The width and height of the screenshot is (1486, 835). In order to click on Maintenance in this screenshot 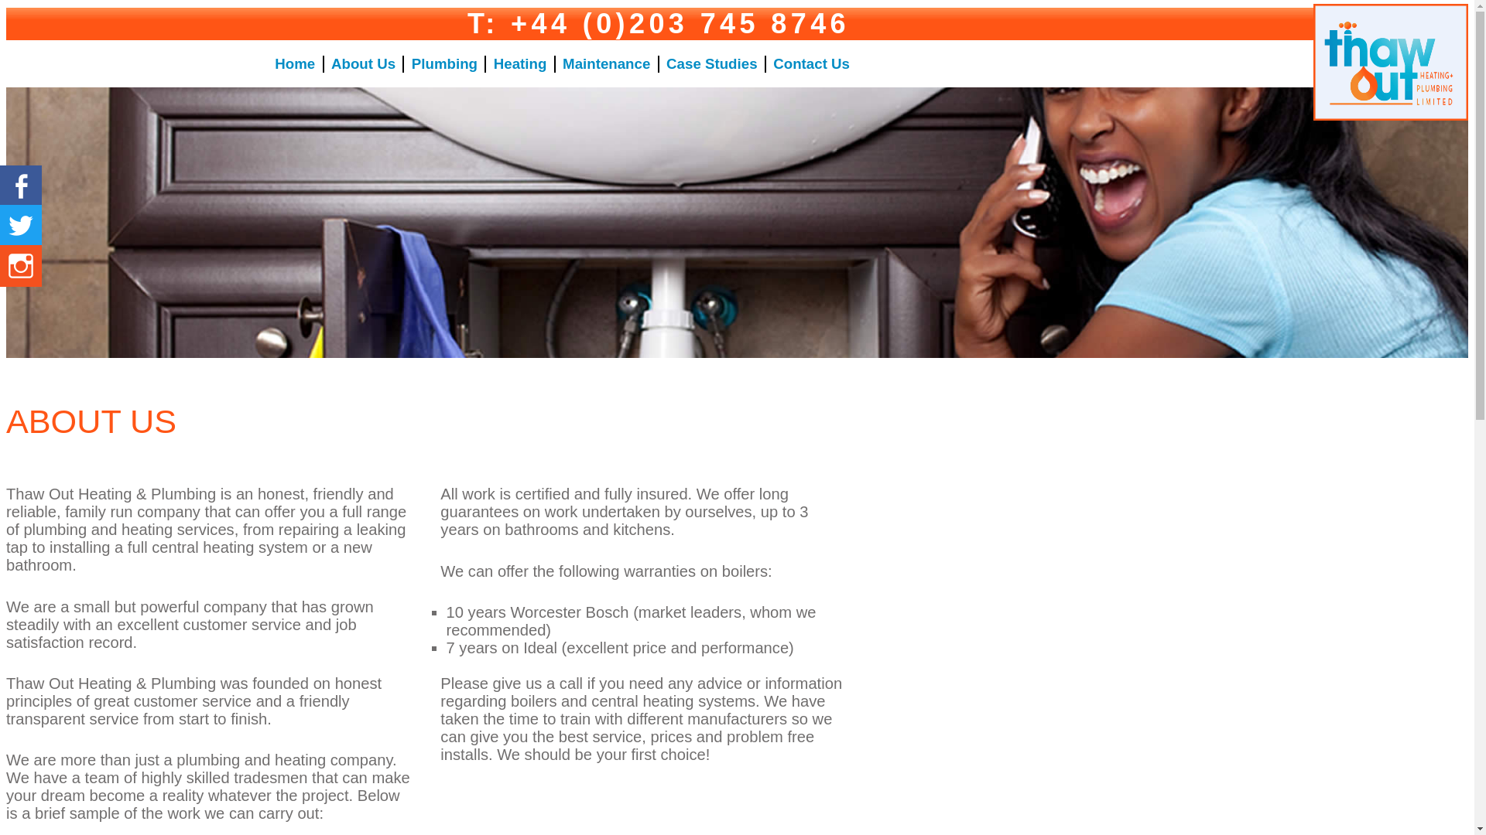, I will do `click(607, 63)`.